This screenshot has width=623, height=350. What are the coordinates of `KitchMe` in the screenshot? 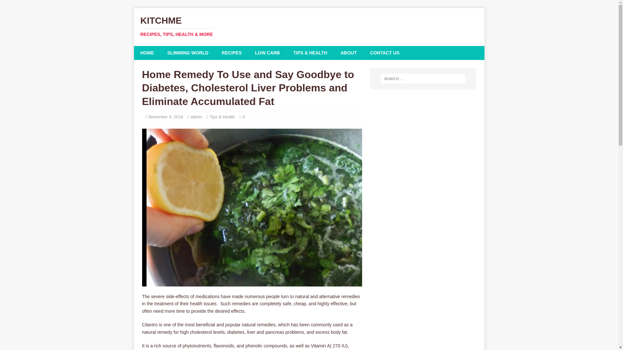 It's located at (309, 27).